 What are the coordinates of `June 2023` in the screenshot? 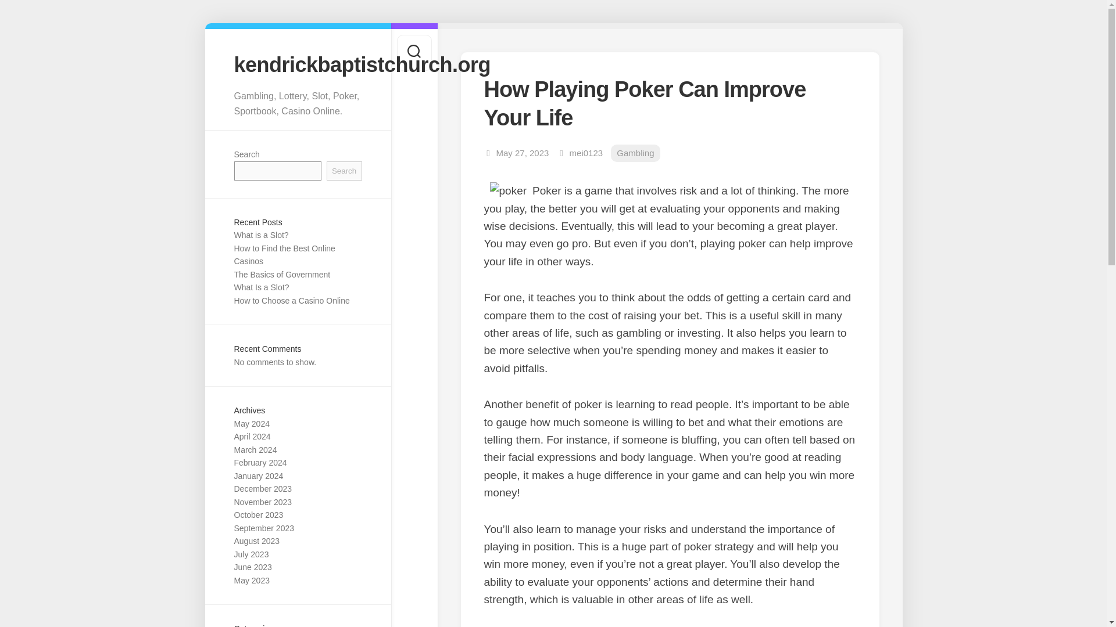 It's located at (252, 567).